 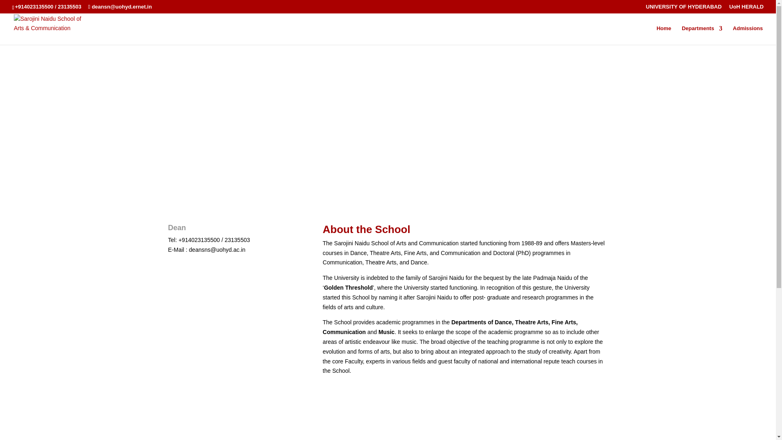 I want to click on Departments, so click(x=702, y=35).